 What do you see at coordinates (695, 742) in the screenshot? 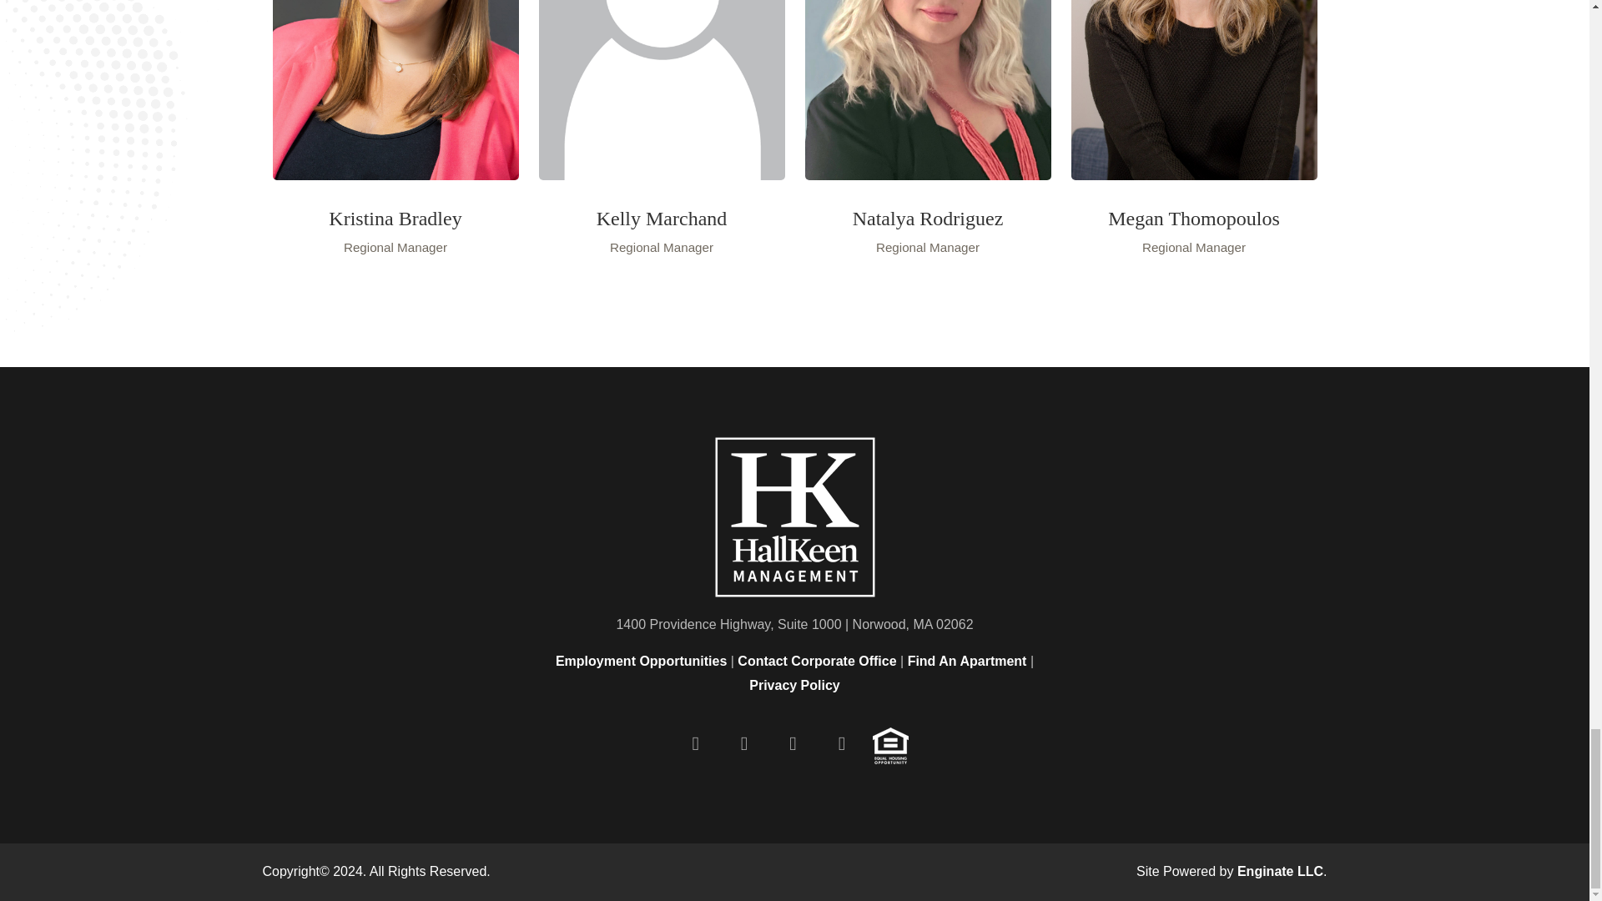
I see `Facebook` at bounding box center [695, 742].